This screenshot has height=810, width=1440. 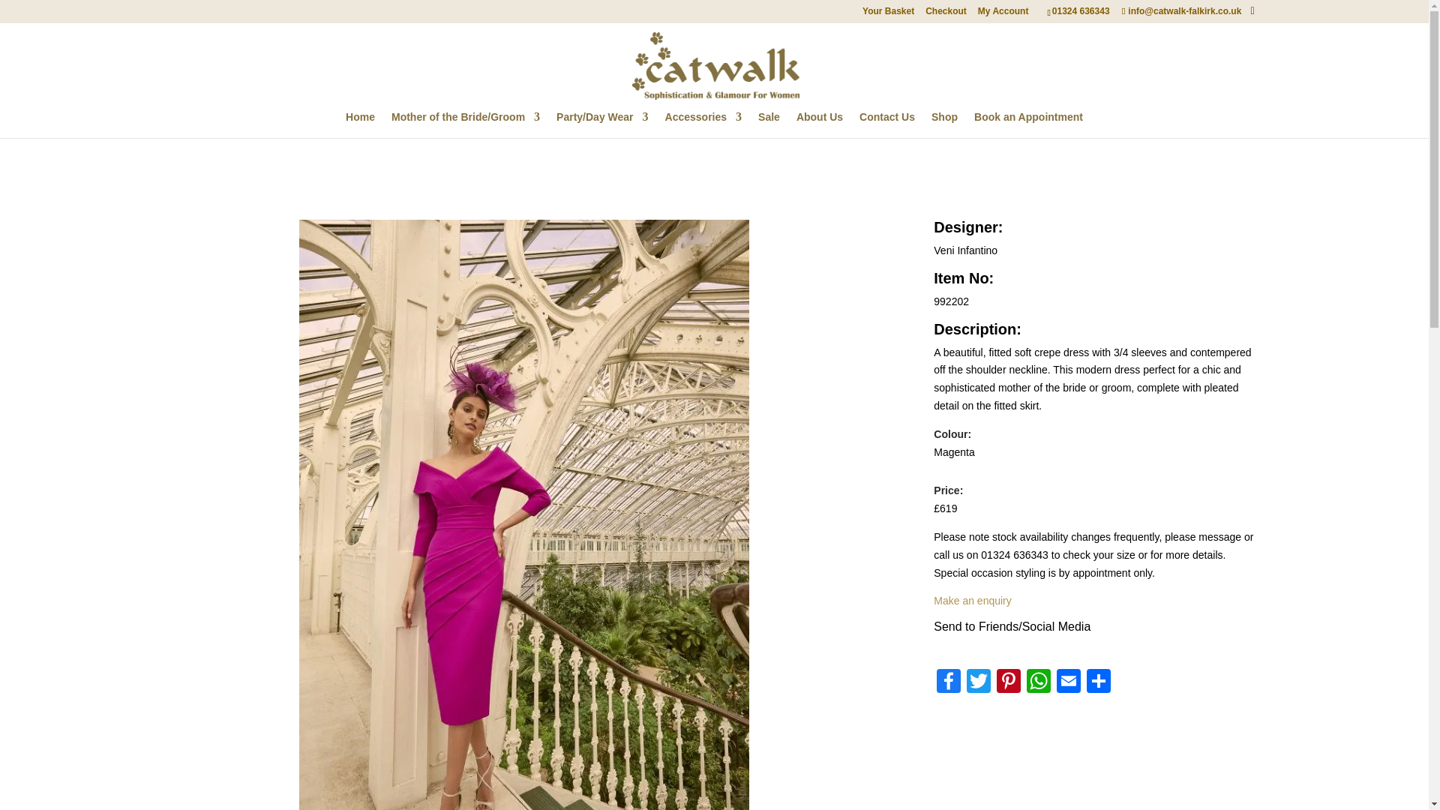 I want to click on Your Basket, so click(x=888, y=14).